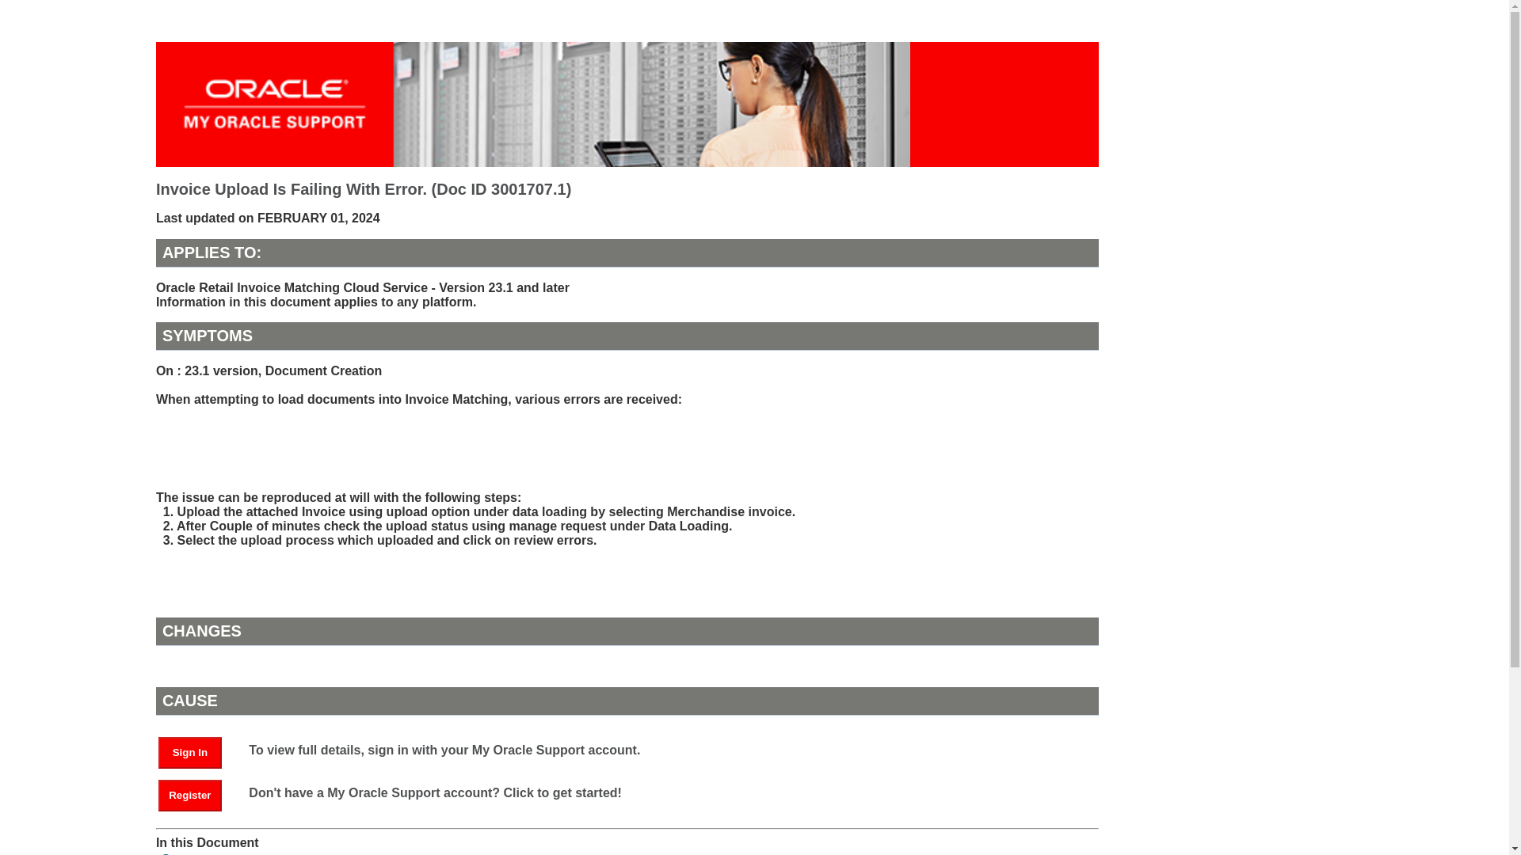 This screenshot has width=1521, height=855. I want to click on Sign In, so click(190, 752).